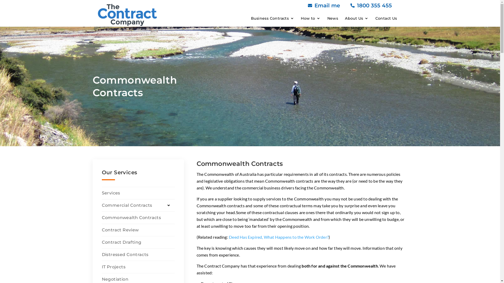 This screenshot has width=504, height=283. I want to click on How to, so click(311, 18).